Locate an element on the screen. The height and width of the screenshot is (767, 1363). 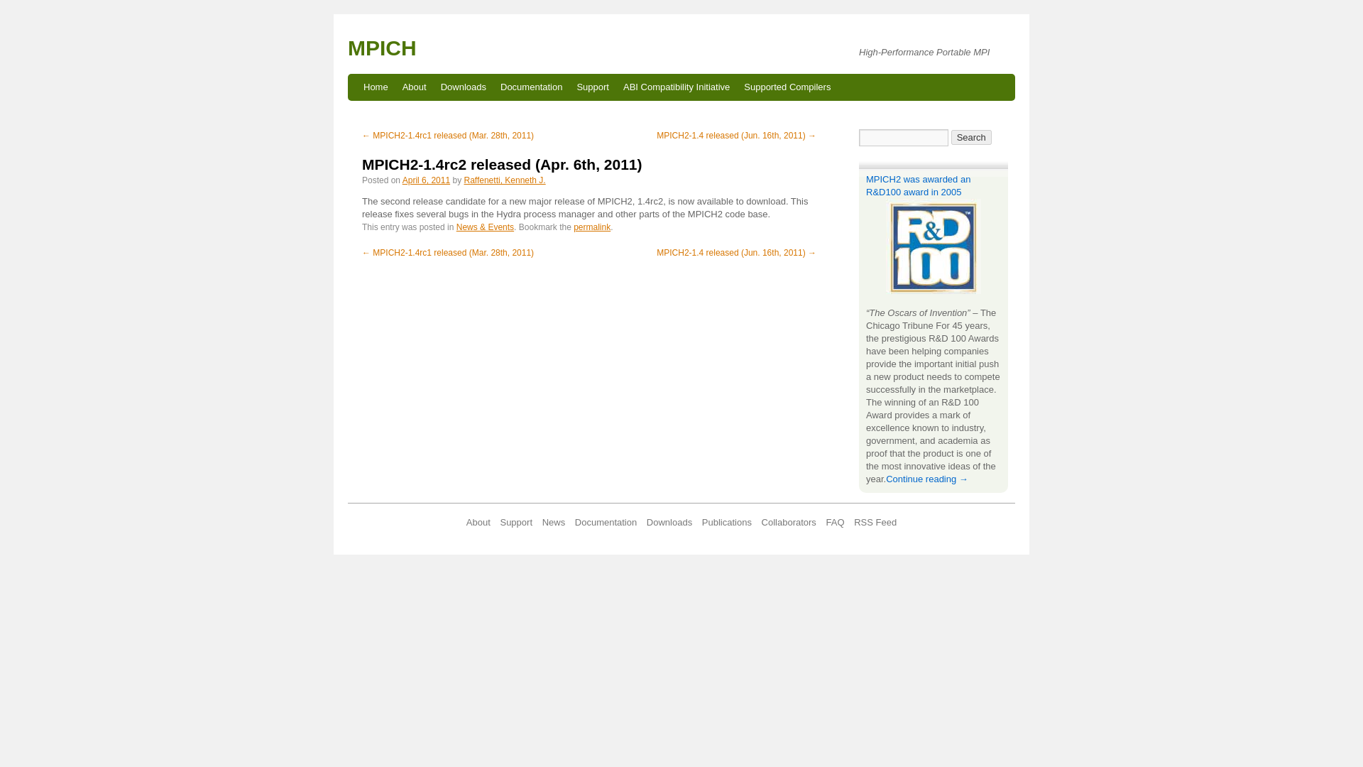
Documentation is located at coordinates (531, 87).